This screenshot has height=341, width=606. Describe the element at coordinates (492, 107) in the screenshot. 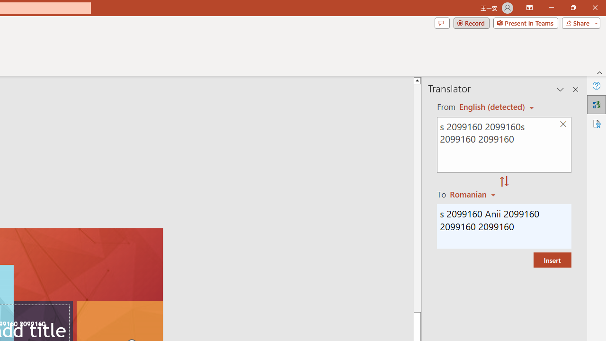

I see `Czech (detected)` at that location.